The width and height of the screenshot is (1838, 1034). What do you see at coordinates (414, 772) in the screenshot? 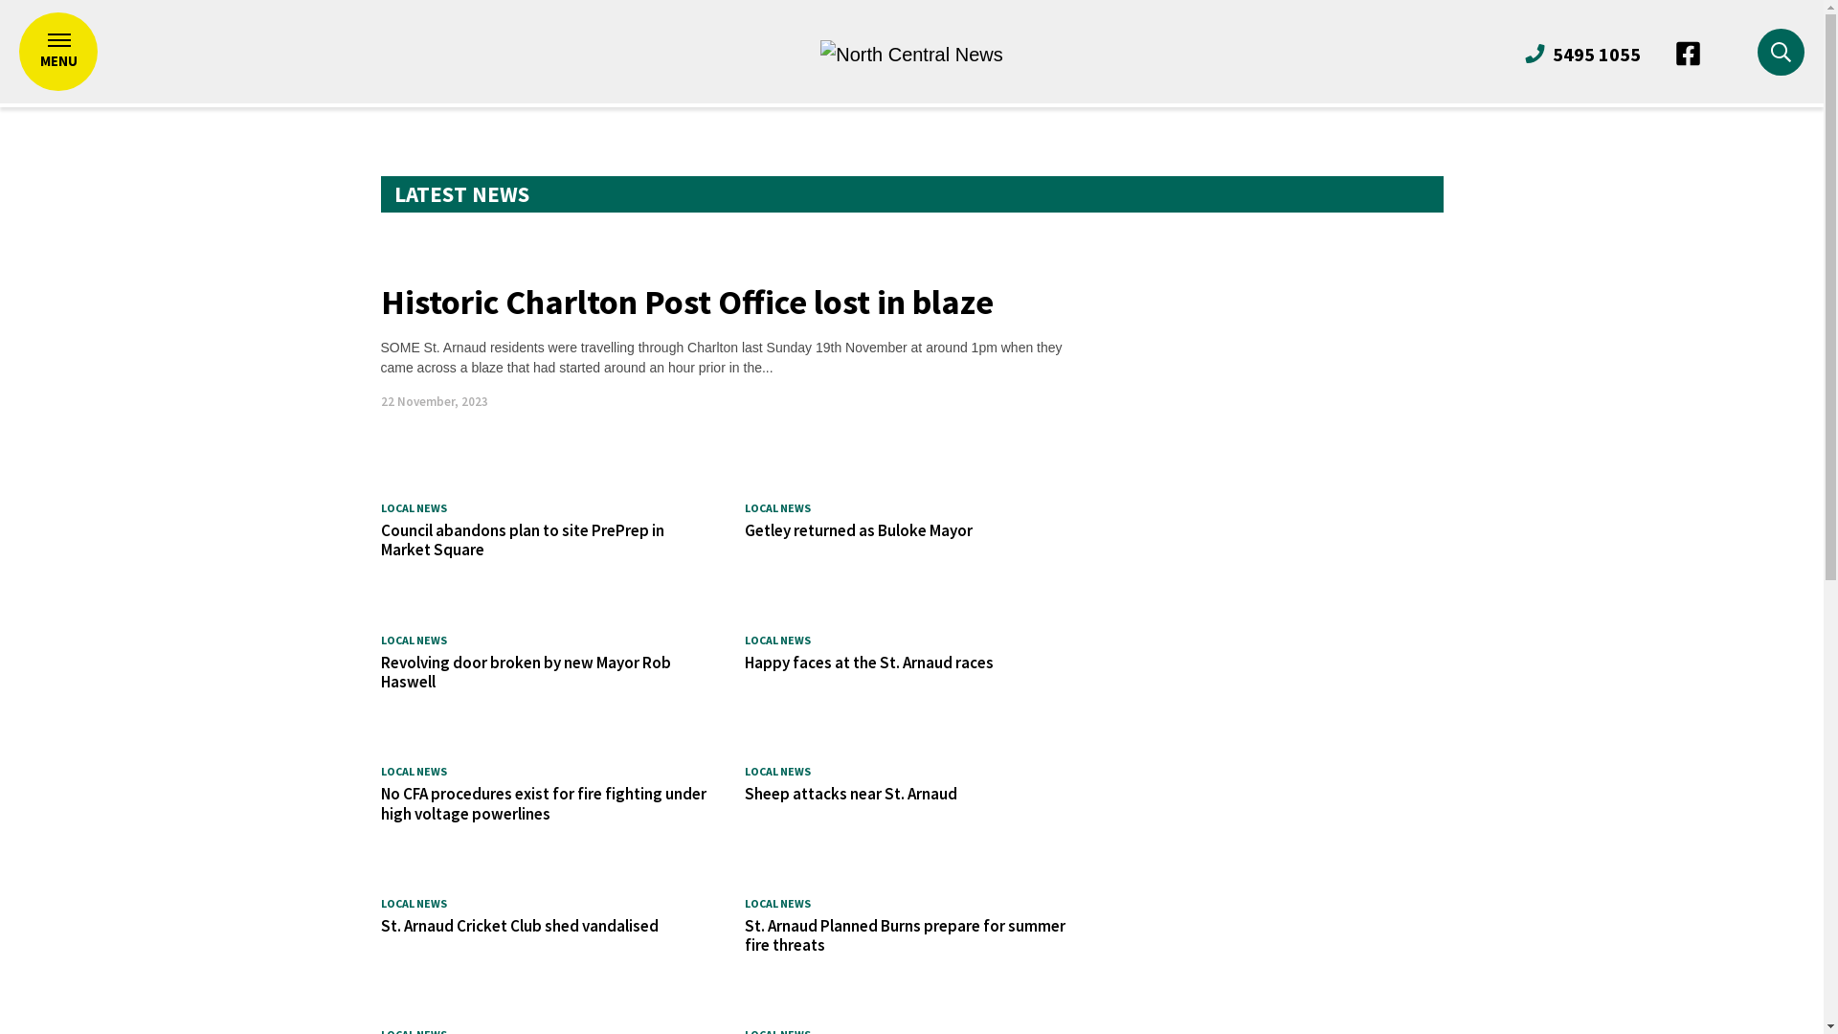
I see `LOCAL NEWS` at bounding box center [414, 772].